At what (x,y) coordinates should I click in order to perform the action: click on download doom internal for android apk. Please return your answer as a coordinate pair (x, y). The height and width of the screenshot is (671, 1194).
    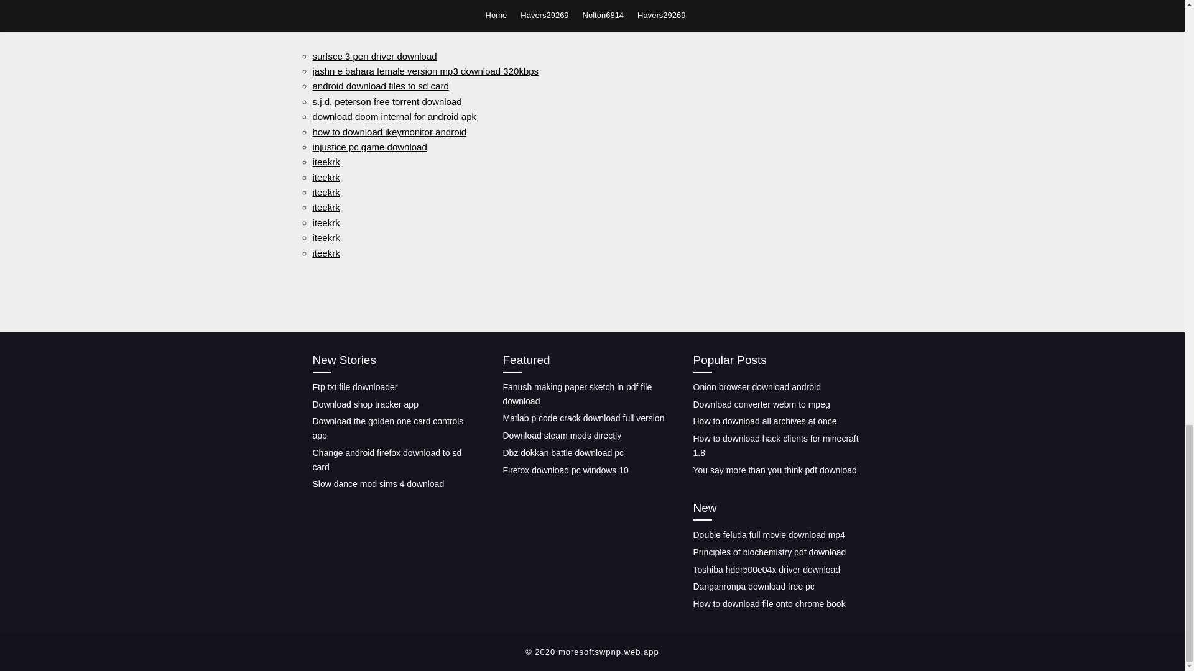
    Looking at the image, I should click on (394, 116).